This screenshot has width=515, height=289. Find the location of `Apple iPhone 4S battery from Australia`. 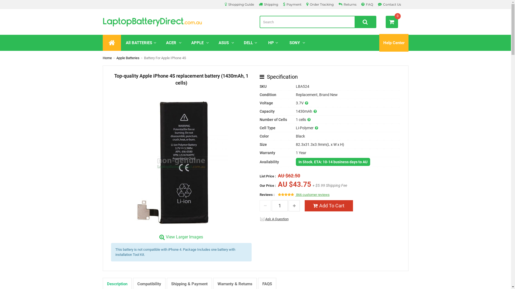

Apple iPhone 4S battery from Australia is located at coordinates (181, 160).